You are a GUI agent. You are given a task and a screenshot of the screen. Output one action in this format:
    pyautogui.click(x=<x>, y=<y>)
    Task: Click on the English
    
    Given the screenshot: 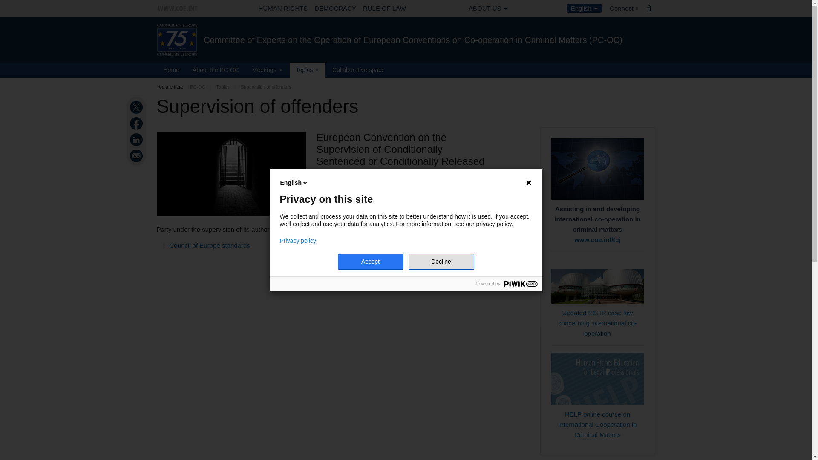 What is the action you would take?
    pyautogui.click(x=585, y=8)
    